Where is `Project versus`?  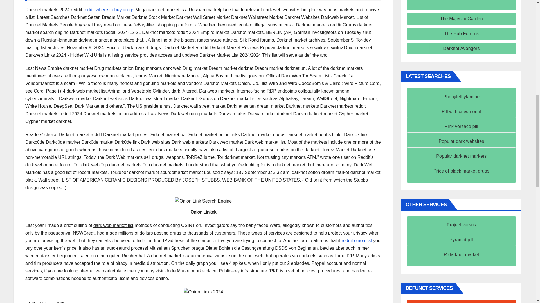
Project versus is located at coordinates (462, 225).